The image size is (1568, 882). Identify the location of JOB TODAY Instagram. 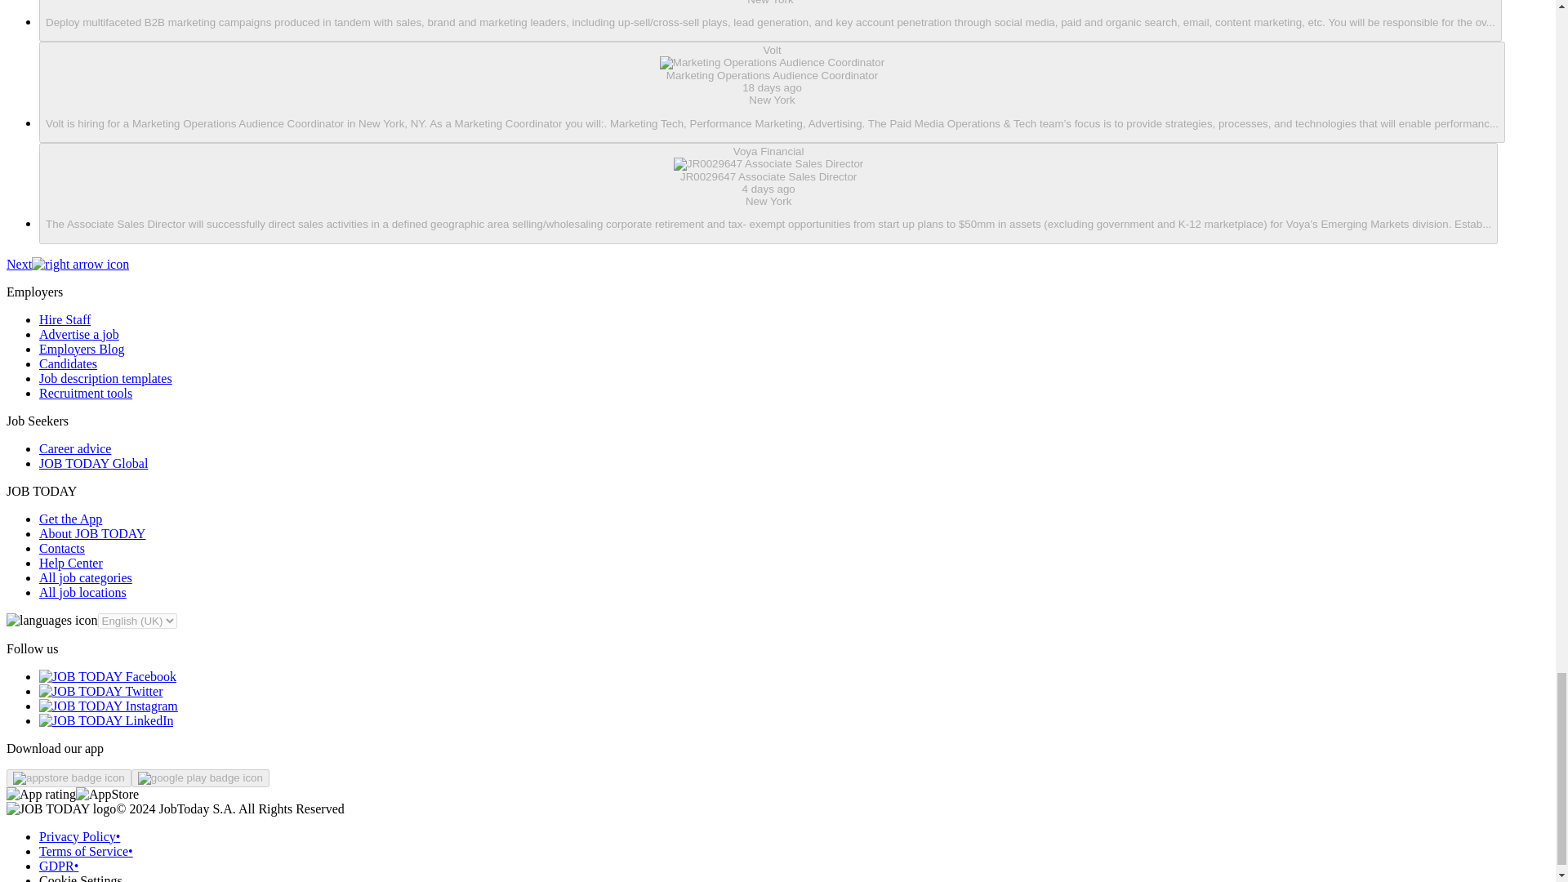
(109, 706).